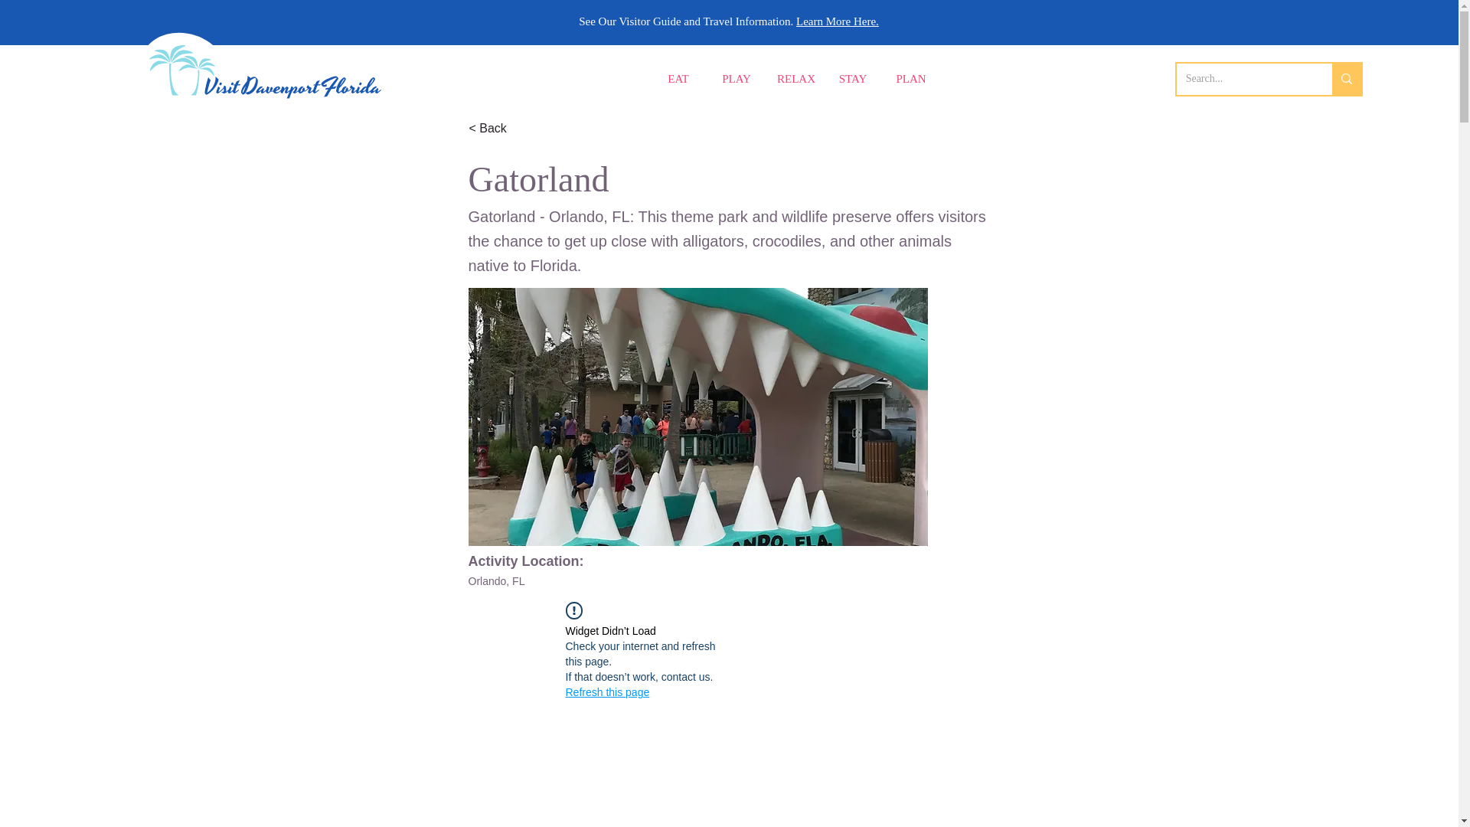 The width and height of the screenshot is (1470, 827). I want to click on RELAX, so click(795, 80).